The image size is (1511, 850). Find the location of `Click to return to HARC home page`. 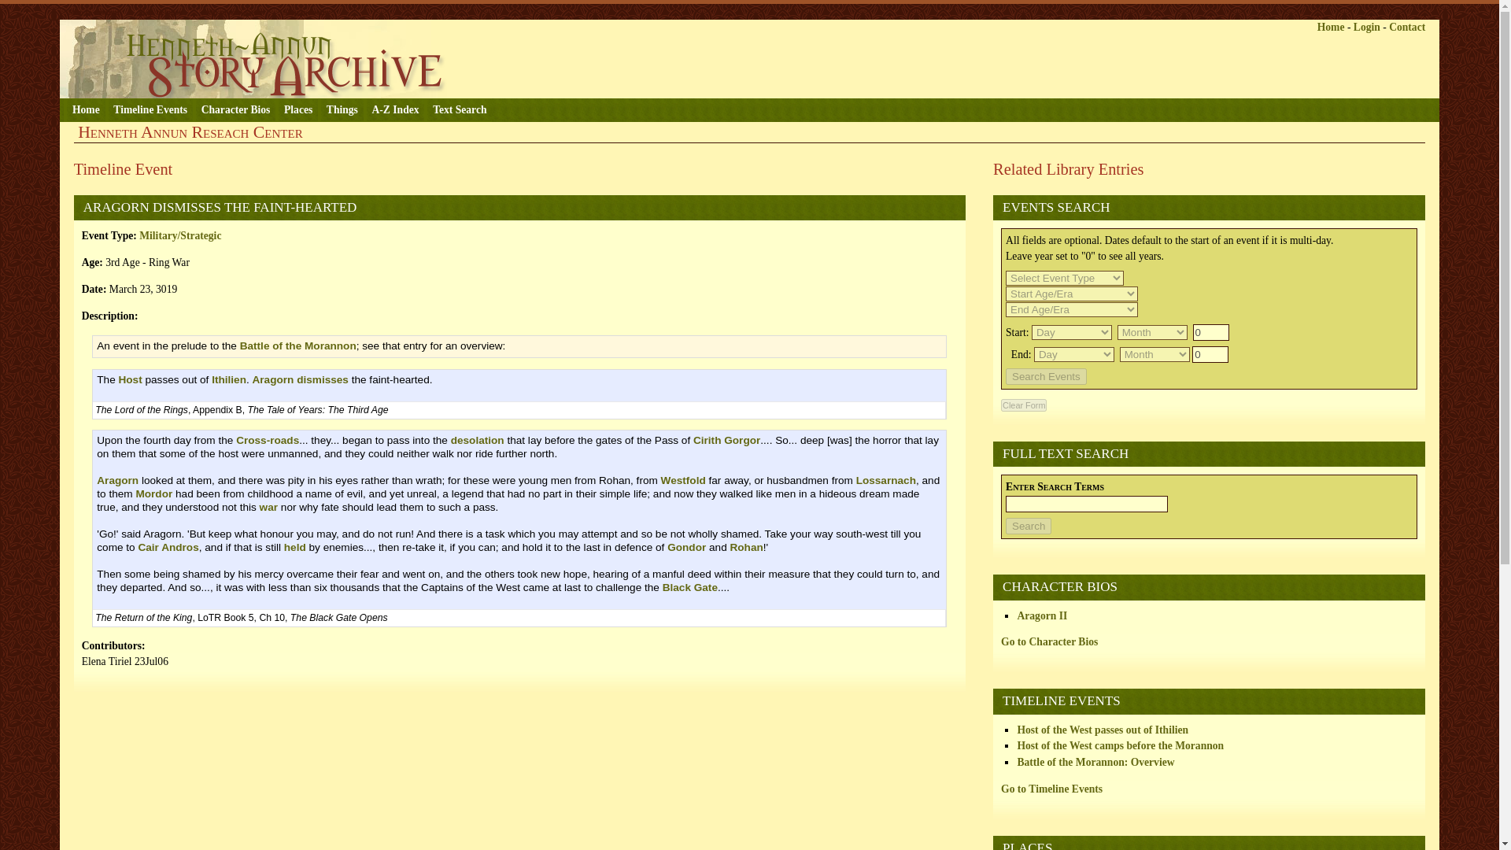

Click to return to HARC home page is located at coordinates (257, 58).